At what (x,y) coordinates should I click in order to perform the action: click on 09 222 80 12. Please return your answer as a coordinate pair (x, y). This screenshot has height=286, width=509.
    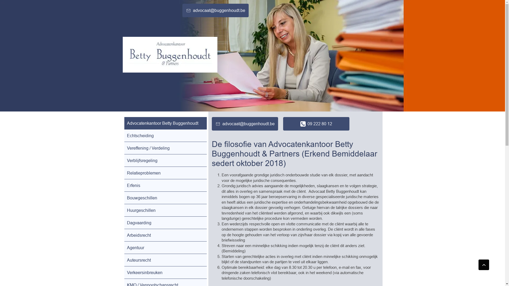
    Looking at the image, I should click on (316, 124).